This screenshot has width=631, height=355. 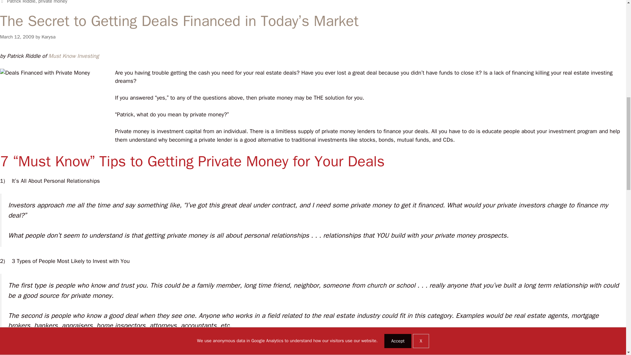 What do you see at coordinates (48, 36) in the screenshot?
I see `Karysa` at bounding box center [48, 36].